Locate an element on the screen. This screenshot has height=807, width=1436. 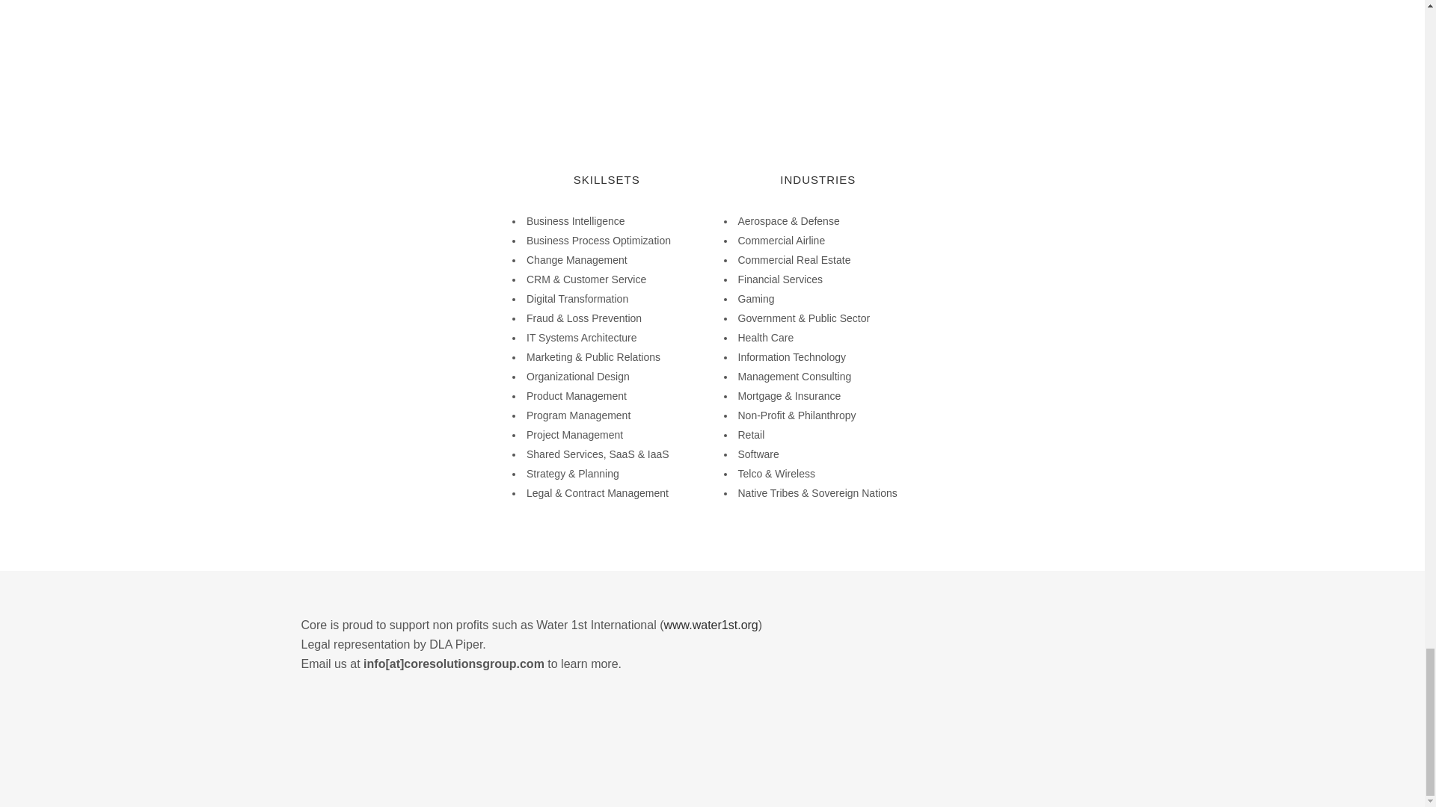
www.water1st.org is located at coordinates (711, 625).